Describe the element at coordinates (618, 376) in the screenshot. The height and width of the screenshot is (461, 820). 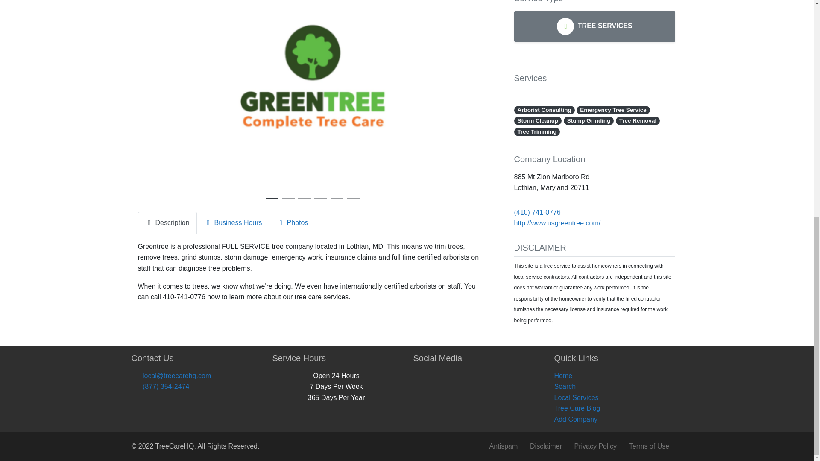
I see `Home` at that location.